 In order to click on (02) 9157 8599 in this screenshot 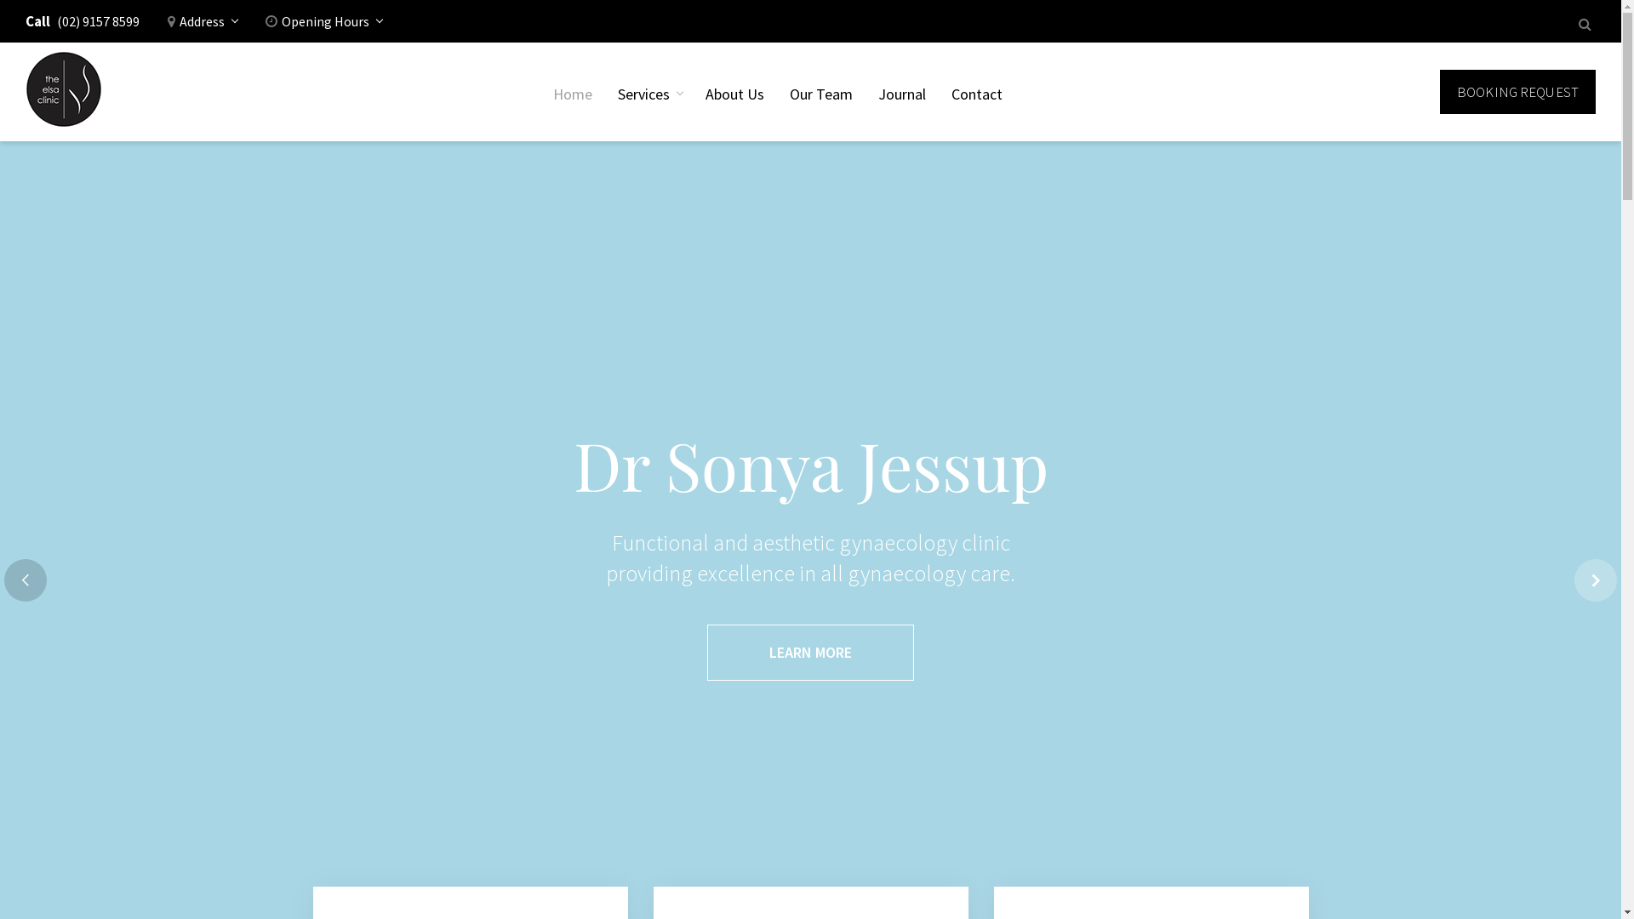, I will do `click(99, 26)`.